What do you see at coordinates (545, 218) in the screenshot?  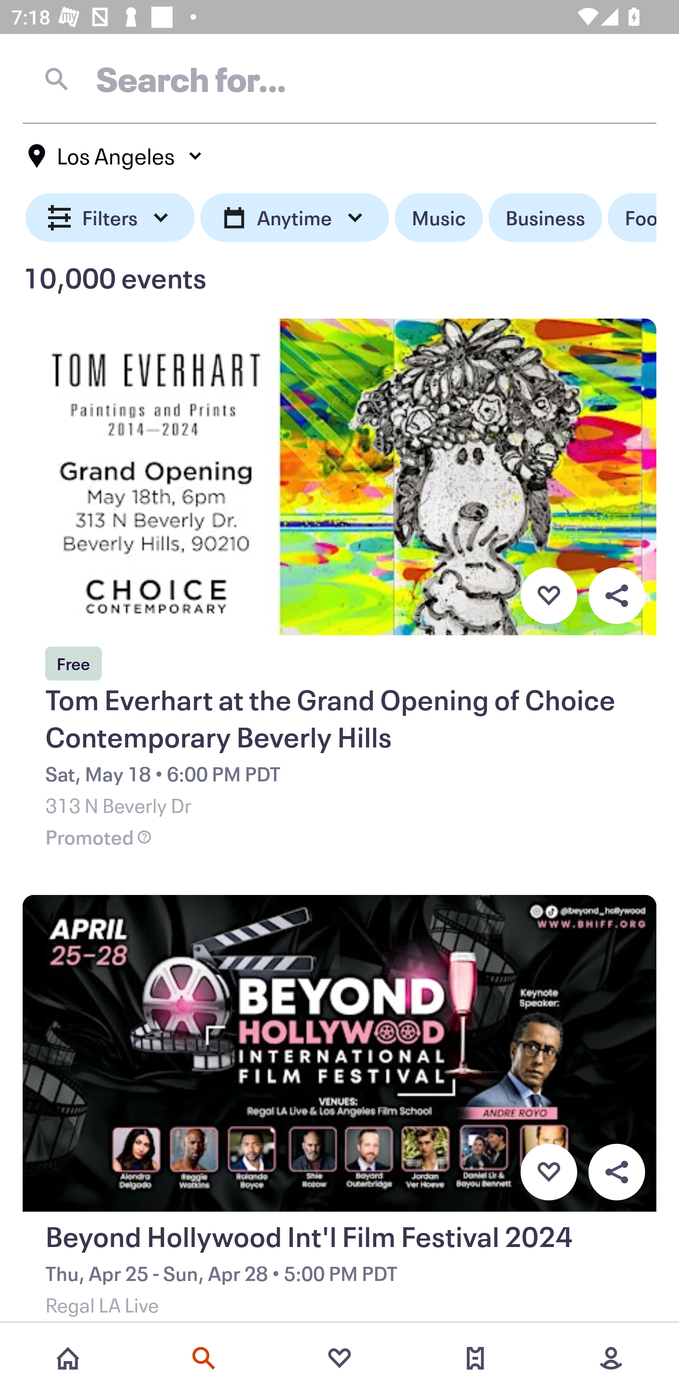 I see `Business` at bounding box center [545, 218].